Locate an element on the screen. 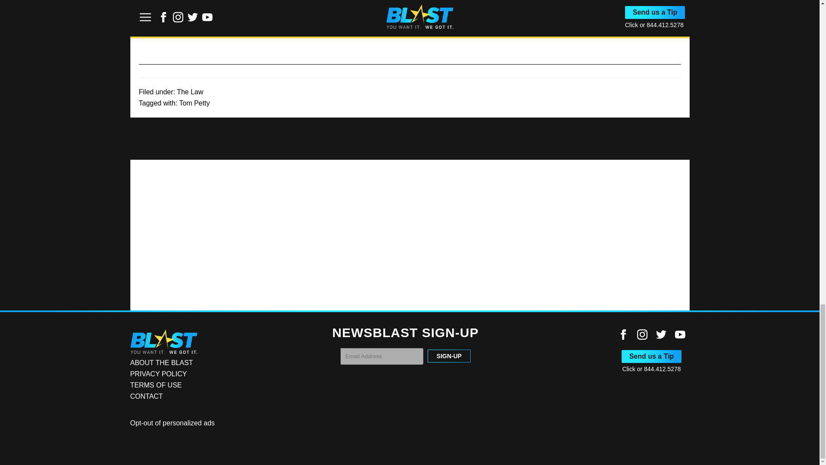  Link to Facebook is located at coordinates (623, 337).